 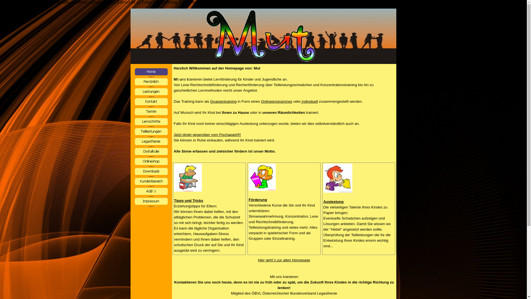 I want to click on Austestung, so click(x=334, y=202).